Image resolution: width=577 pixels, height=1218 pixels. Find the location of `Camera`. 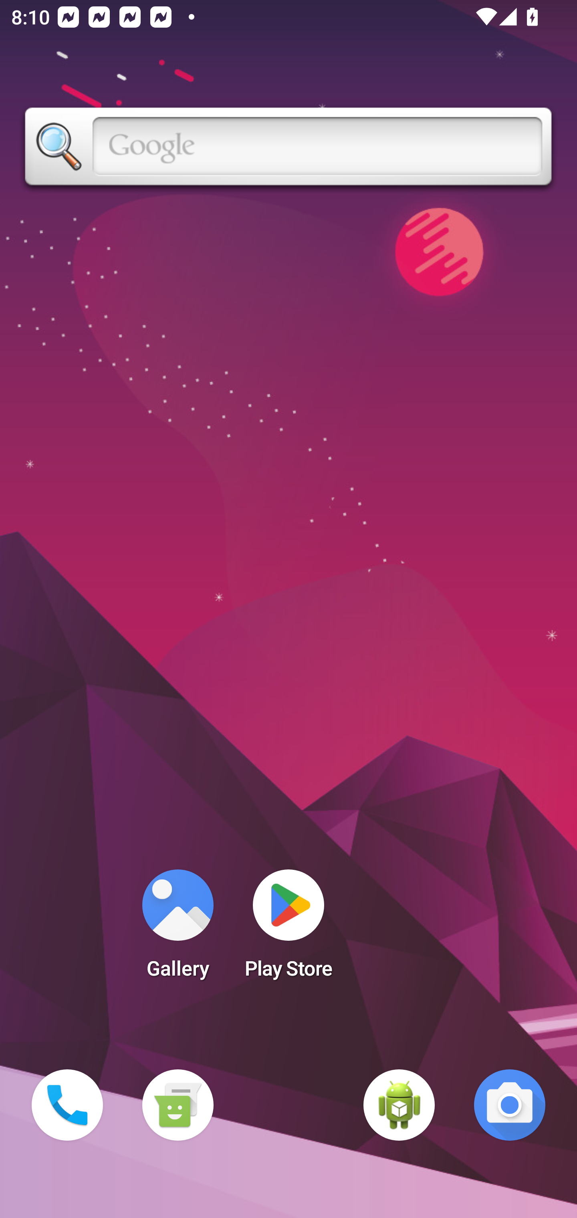

Camera is located at coordinates (510, 1105).